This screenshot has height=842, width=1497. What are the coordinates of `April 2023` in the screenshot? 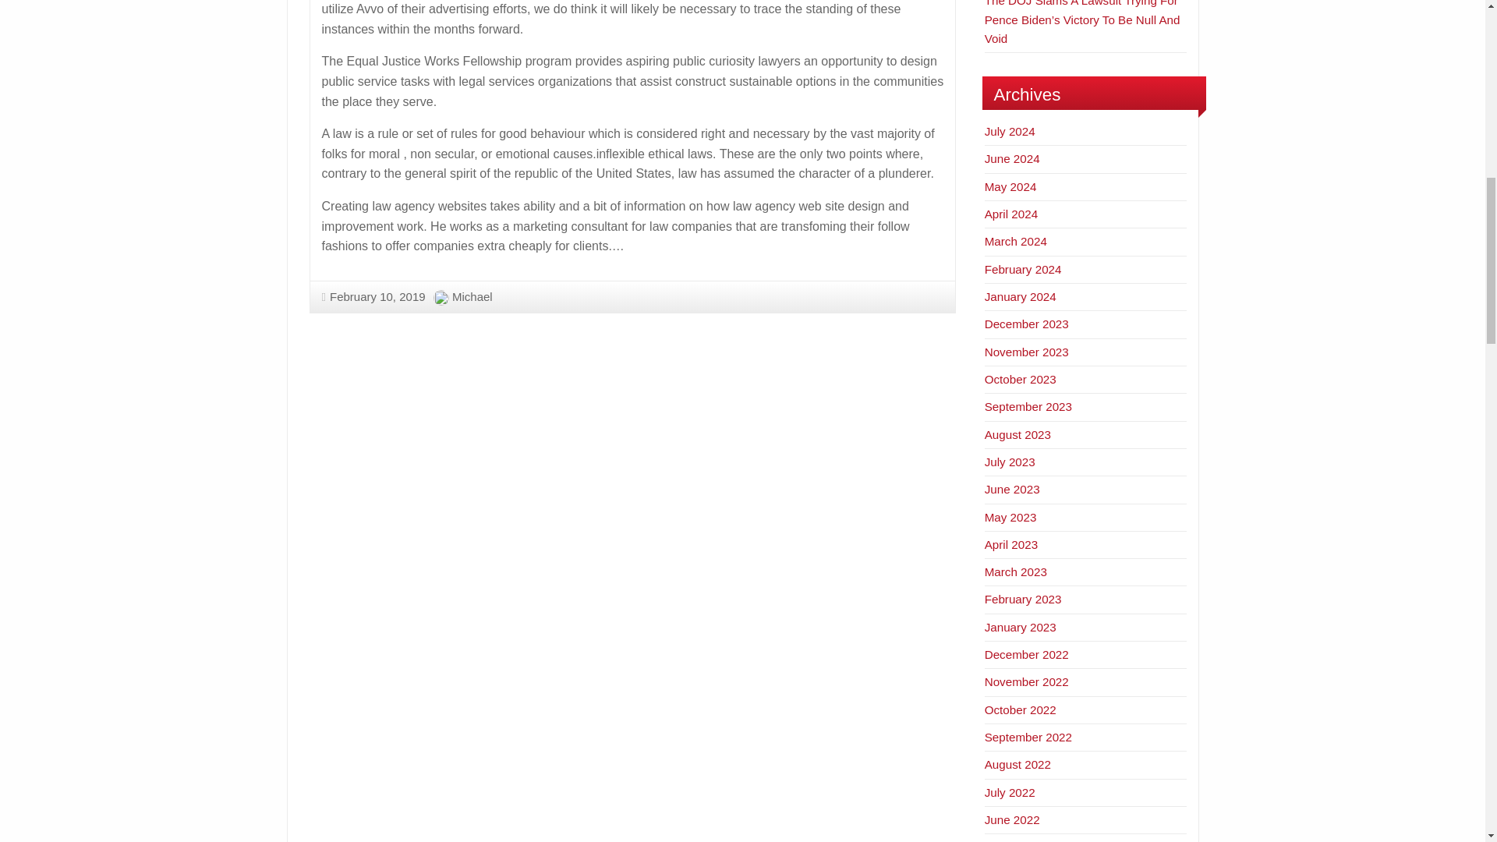 It's located at (1010, 544).